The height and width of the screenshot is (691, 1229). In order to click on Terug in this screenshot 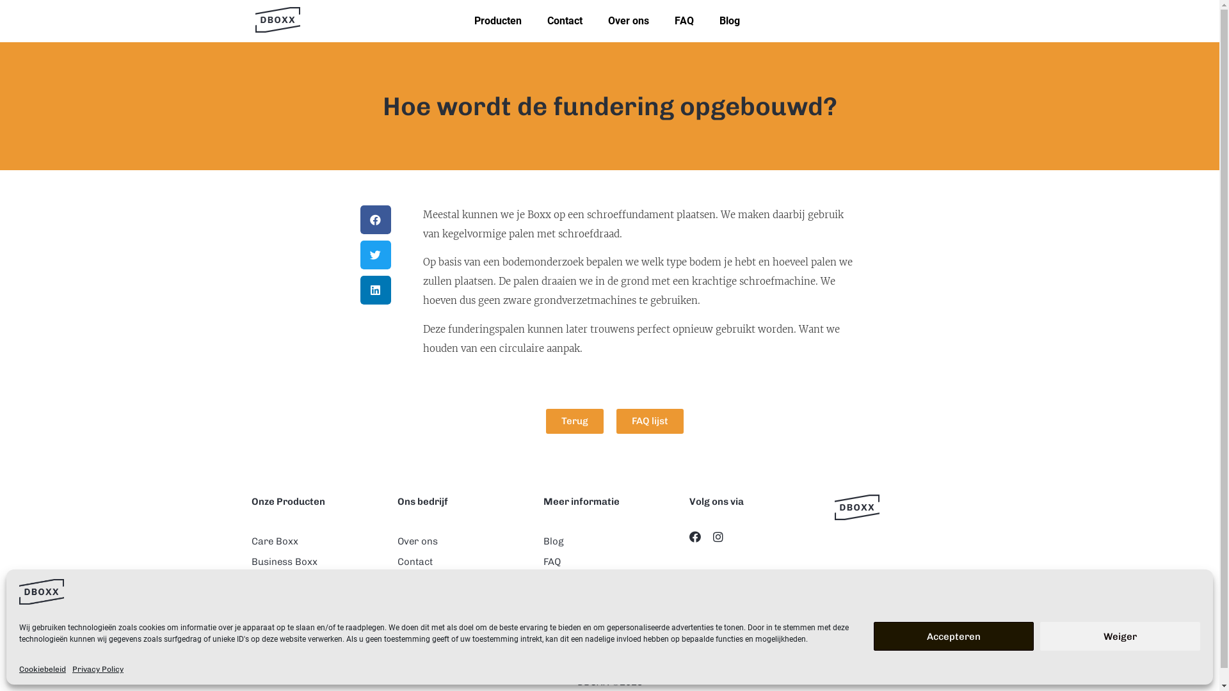, I will do `click(574, 421)`.